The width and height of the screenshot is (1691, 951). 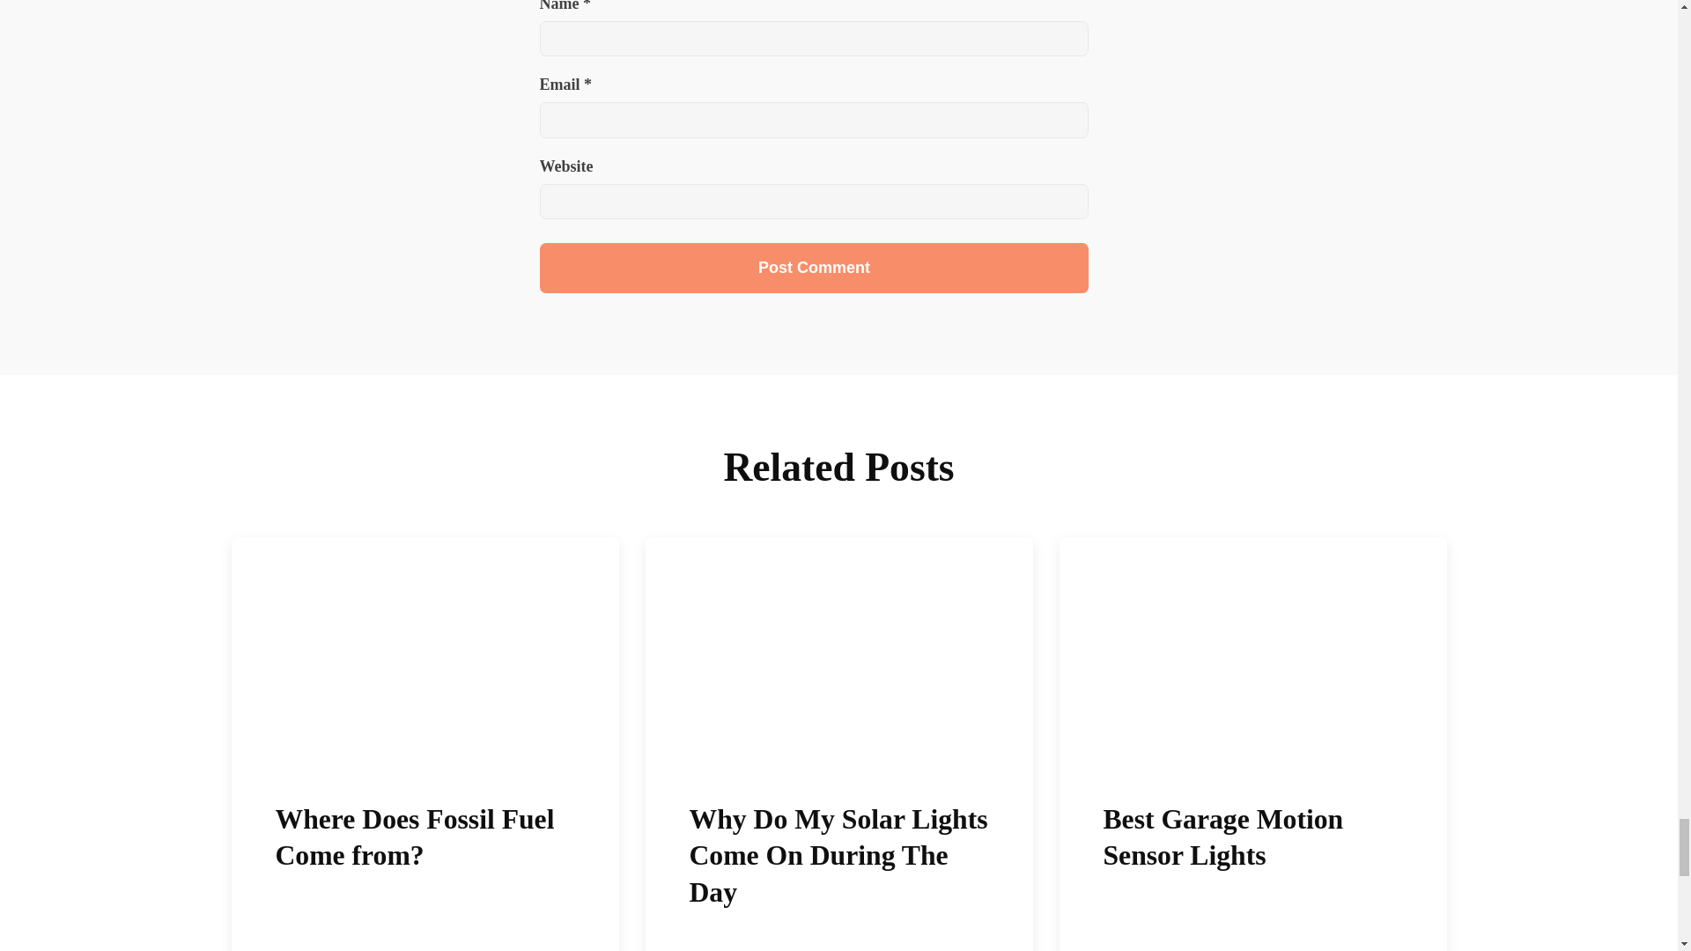 What do you see at coordinates (814, 268) in the screenshot?
I see `Post Comment` at bounding box center [814, 268].